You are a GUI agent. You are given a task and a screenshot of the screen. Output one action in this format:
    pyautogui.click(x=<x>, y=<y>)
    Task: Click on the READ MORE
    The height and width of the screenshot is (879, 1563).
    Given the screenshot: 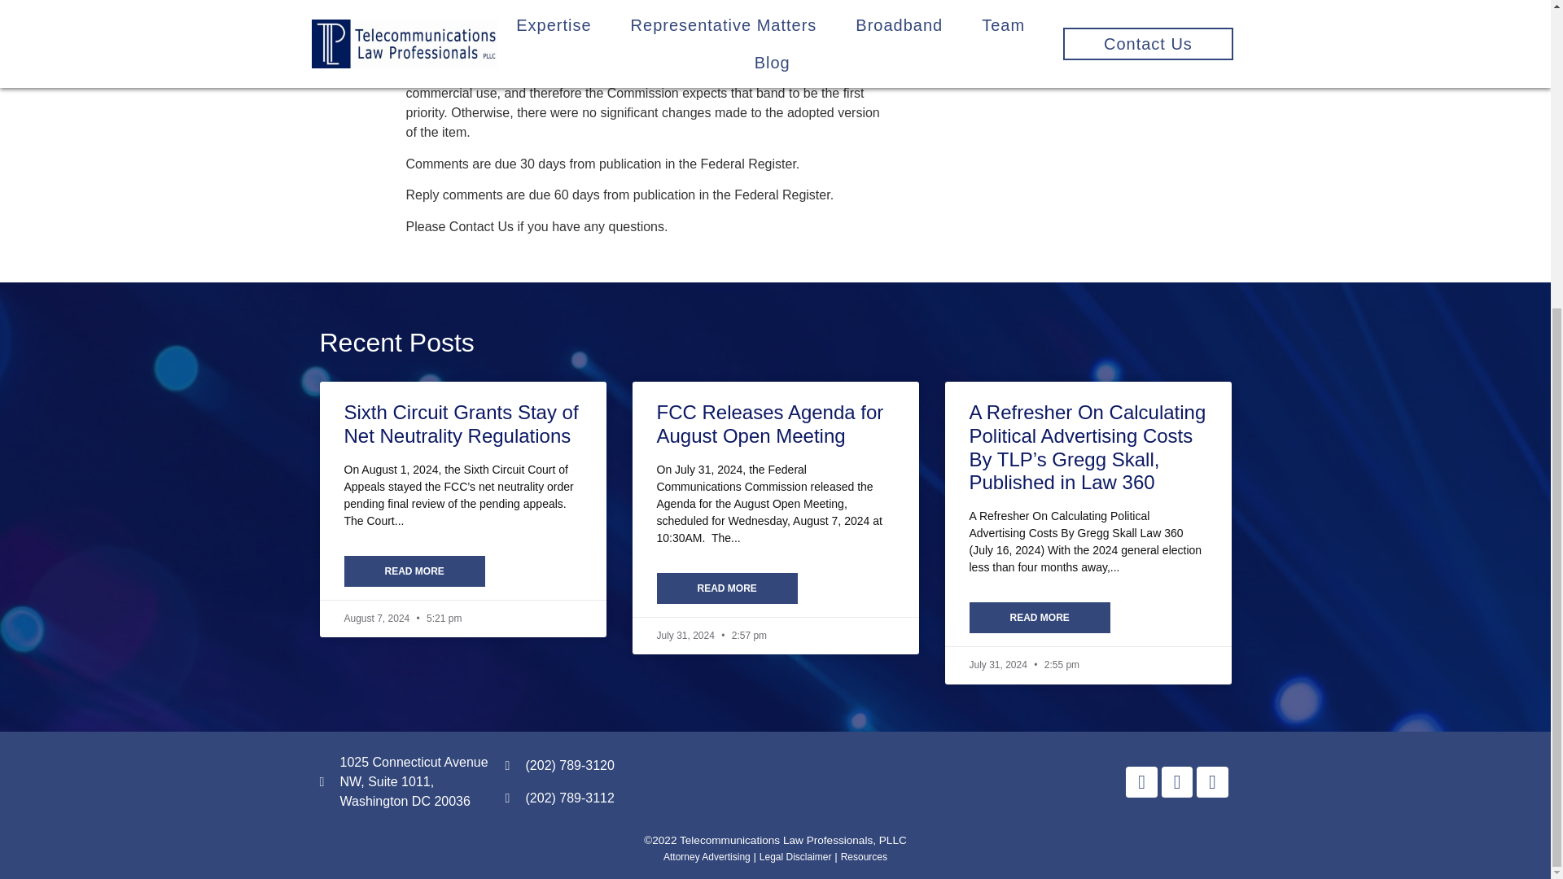 What is the action you would take?
    pyautogui.click(x=414, y=571)
    